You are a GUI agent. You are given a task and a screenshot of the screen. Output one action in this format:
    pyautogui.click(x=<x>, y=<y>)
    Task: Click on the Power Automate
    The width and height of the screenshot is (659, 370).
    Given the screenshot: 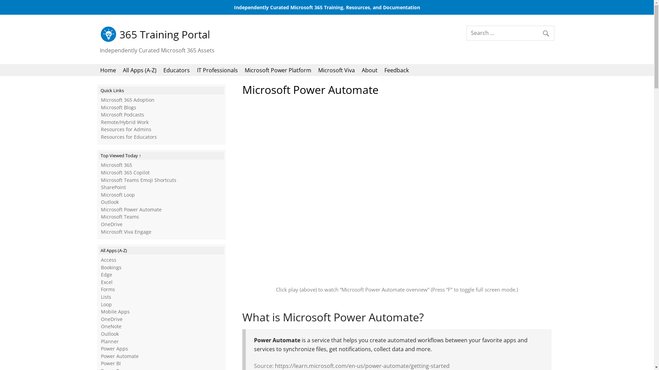 What is the action you would take?
    pyautogui.click(x=120, y=356)
    